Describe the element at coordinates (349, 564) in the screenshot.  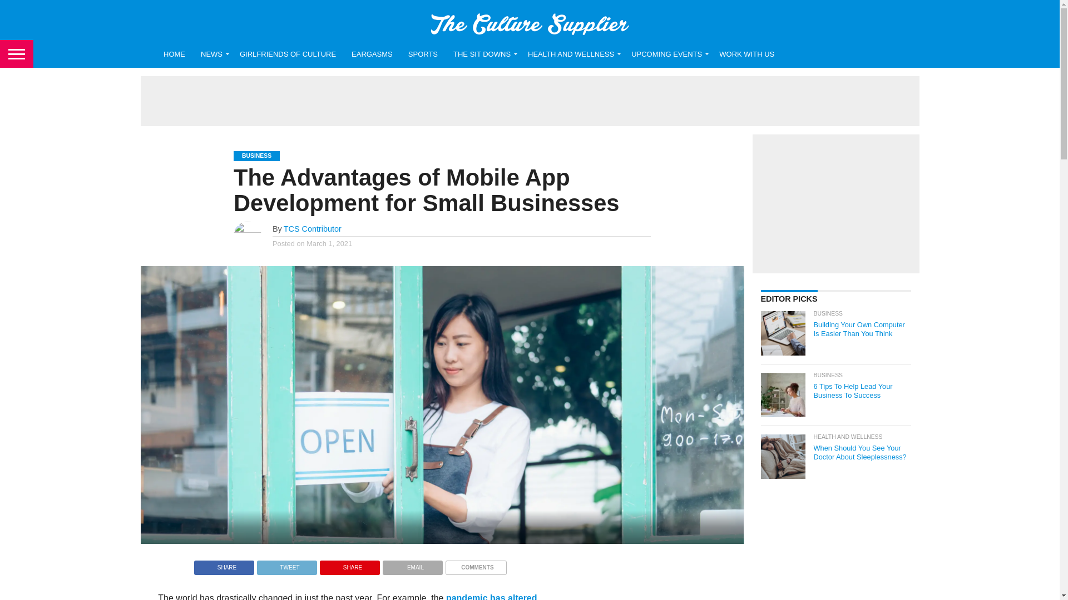
I see `Pin This Post` at that location.